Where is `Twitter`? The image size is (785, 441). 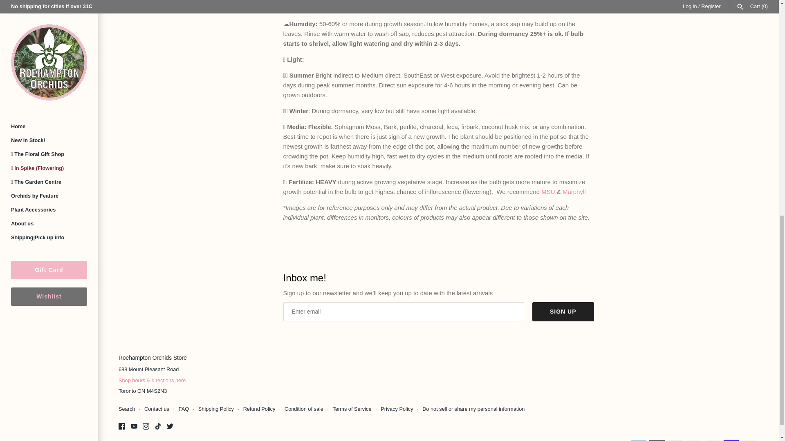
Twitter is located at coordinates (170, 426).